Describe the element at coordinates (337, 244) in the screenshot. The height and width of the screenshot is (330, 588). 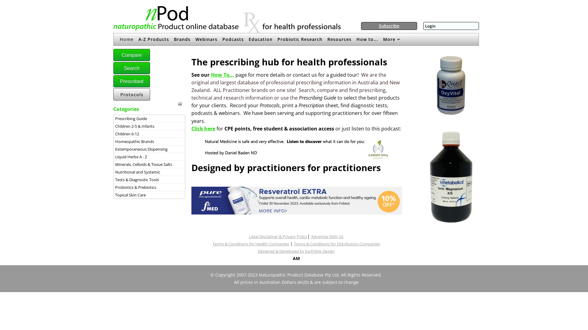
I see `Terms & Conditions for Distribution Companies` at that location.